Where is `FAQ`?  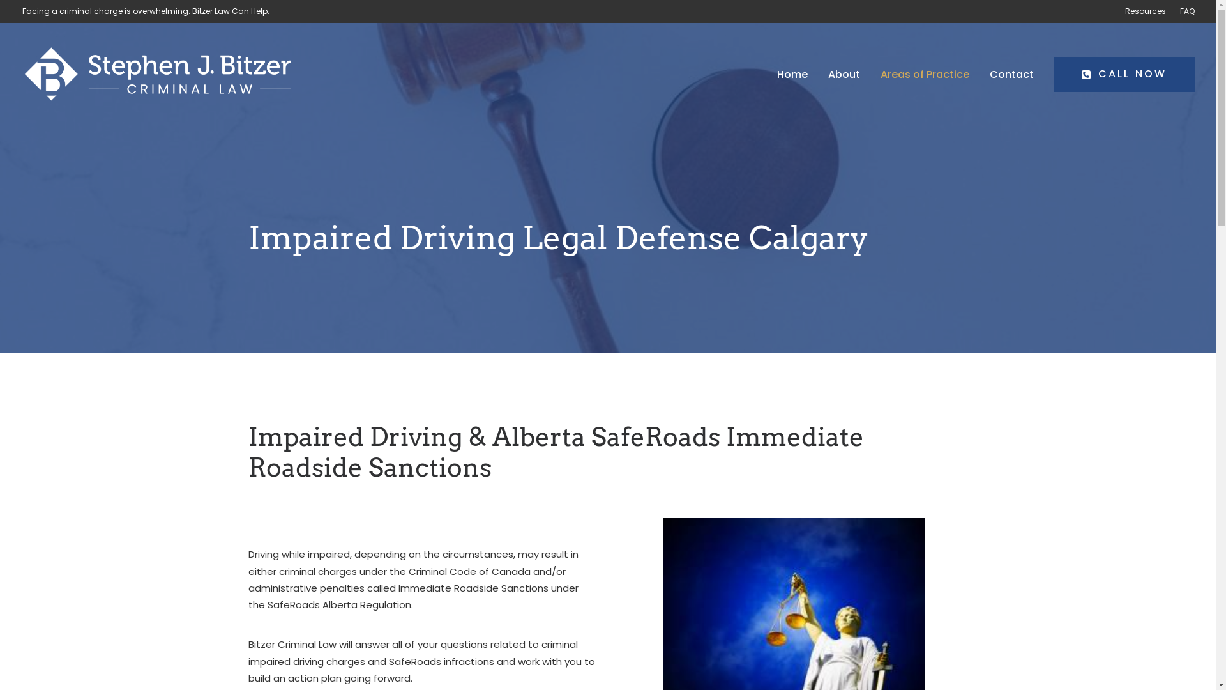
FAQ is located at coordinates (1184, 11).